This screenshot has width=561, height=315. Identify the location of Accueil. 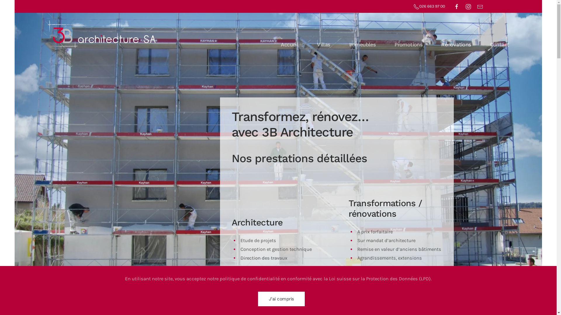
(290, 35).